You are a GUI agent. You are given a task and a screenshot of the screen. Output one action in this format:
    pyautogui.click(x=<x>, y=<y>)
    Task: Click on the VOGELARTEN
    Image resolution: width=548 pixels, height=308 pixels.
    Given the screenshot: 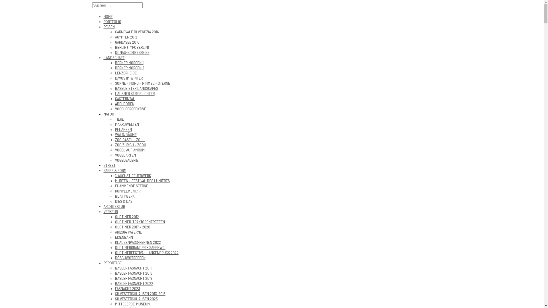 What is the action you would take?
    pyautogui.click(x=125, y=155)
    